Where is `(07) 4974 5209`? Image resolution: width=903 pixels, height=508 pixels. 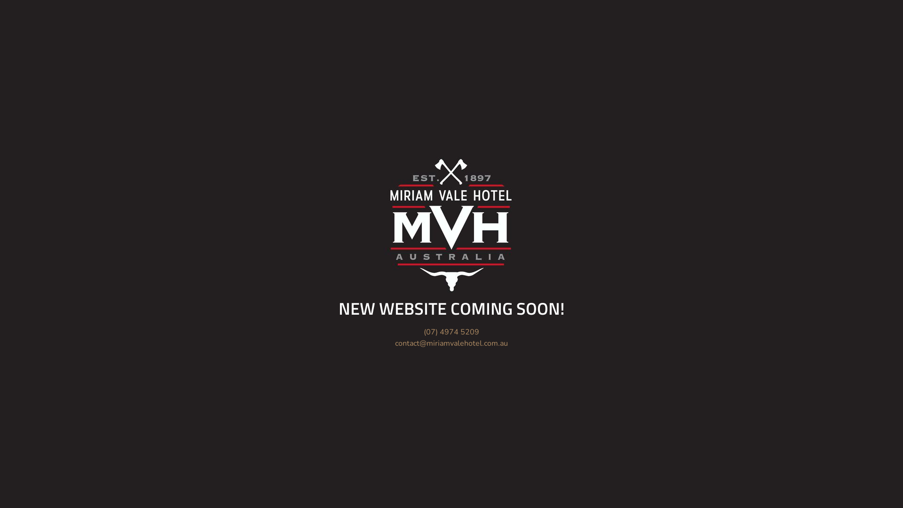
(07) 4974 5209 is located at coordinates (451, 332).